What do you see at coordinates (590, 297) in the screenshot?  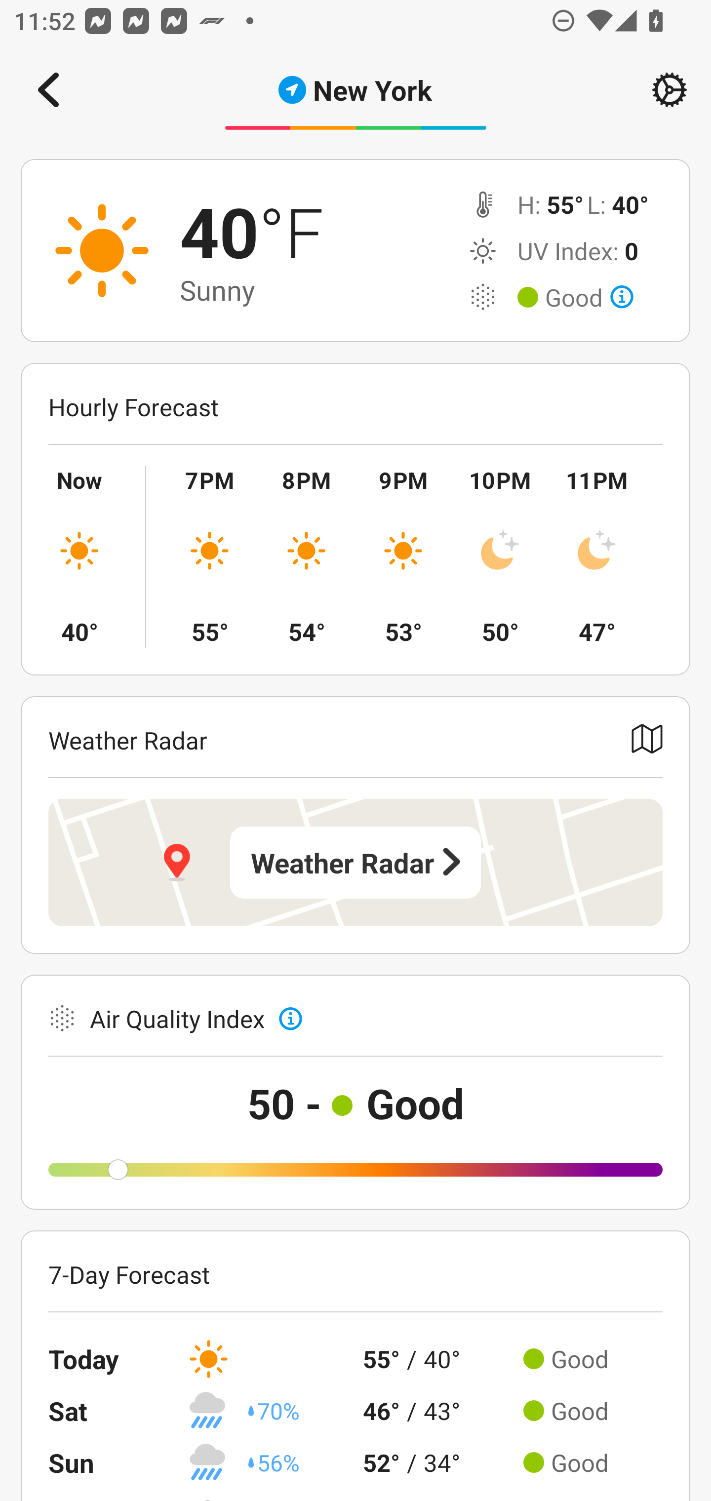 I see `Good` at bounding box center [590, 297].